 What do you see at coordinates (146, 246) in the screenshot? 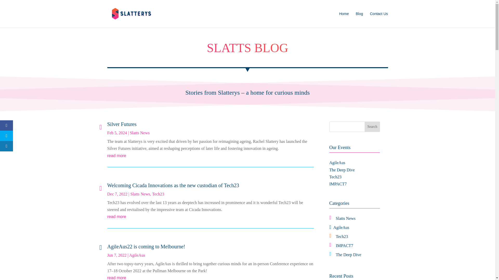
I see `AgileAus22 is coming to Melbourne!` at bounding box center [146, 246].